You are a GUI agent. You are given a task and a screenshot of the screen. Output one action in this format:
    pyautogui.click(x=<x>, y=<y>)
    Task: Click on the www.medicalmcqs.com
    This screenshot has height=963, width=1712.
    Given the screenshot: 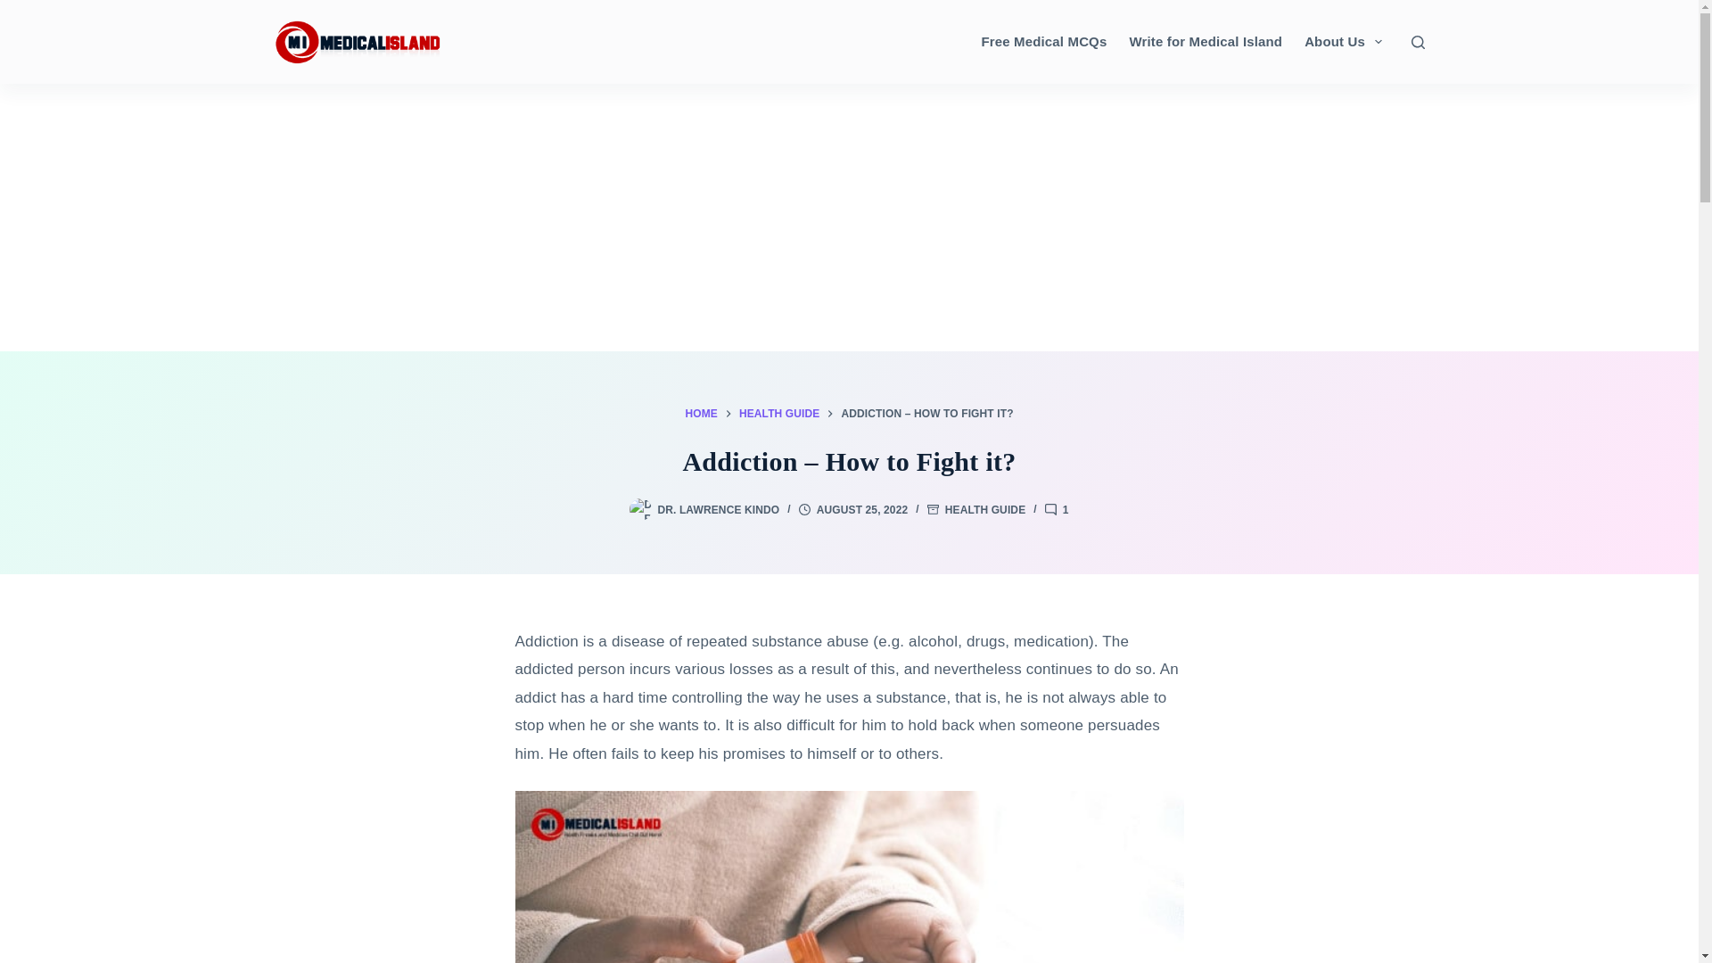 What is the action you would take?
    pyautogui.click(x=1043, y=41)
    